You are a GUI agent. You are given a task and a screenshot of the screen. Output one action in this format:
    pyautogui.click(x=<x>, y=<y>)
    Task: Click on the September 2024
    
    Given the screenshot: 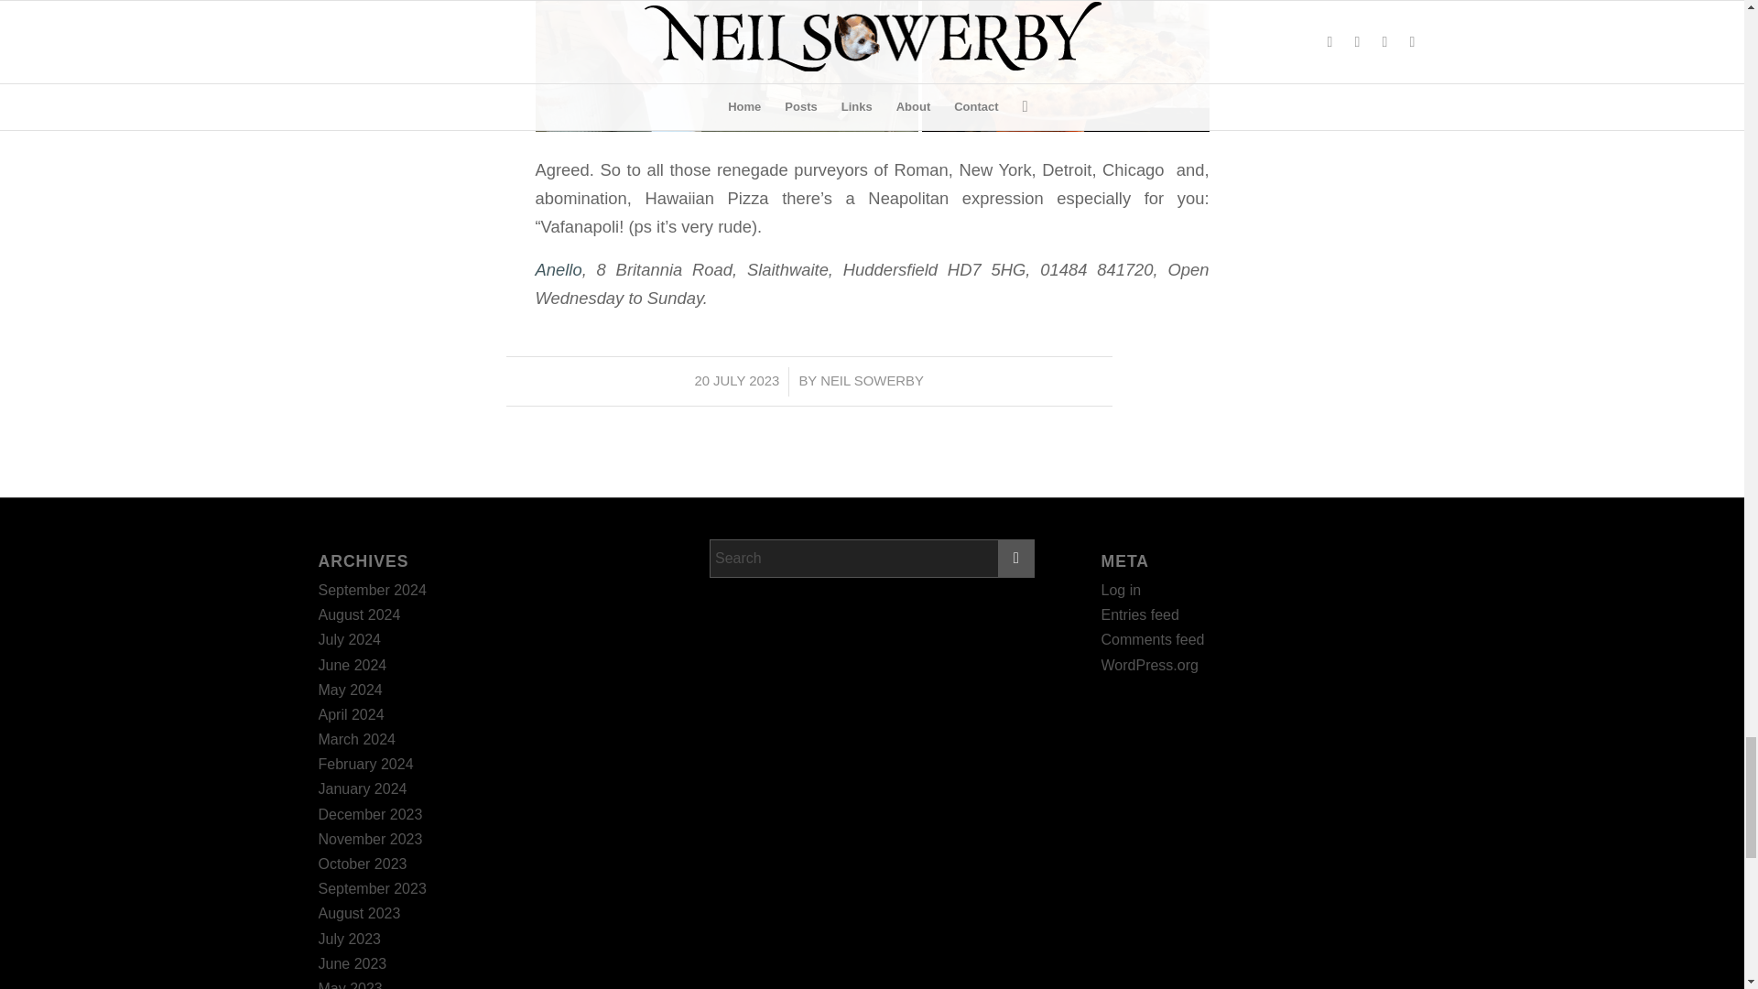 What is the action you would take?
    pyautogui.click(x=372, y=590)
    